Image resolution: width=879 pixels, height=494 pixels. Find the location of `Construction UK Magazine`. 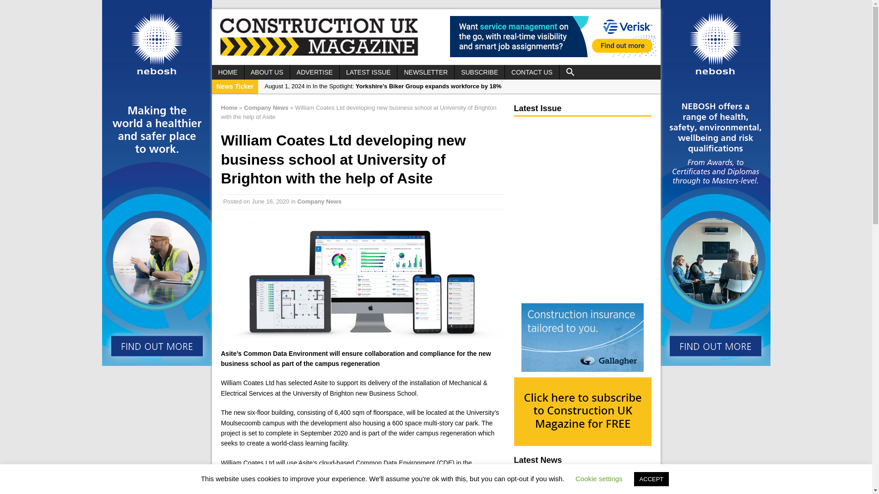

Construction UK Magazine is located at coordinates (319, 55).